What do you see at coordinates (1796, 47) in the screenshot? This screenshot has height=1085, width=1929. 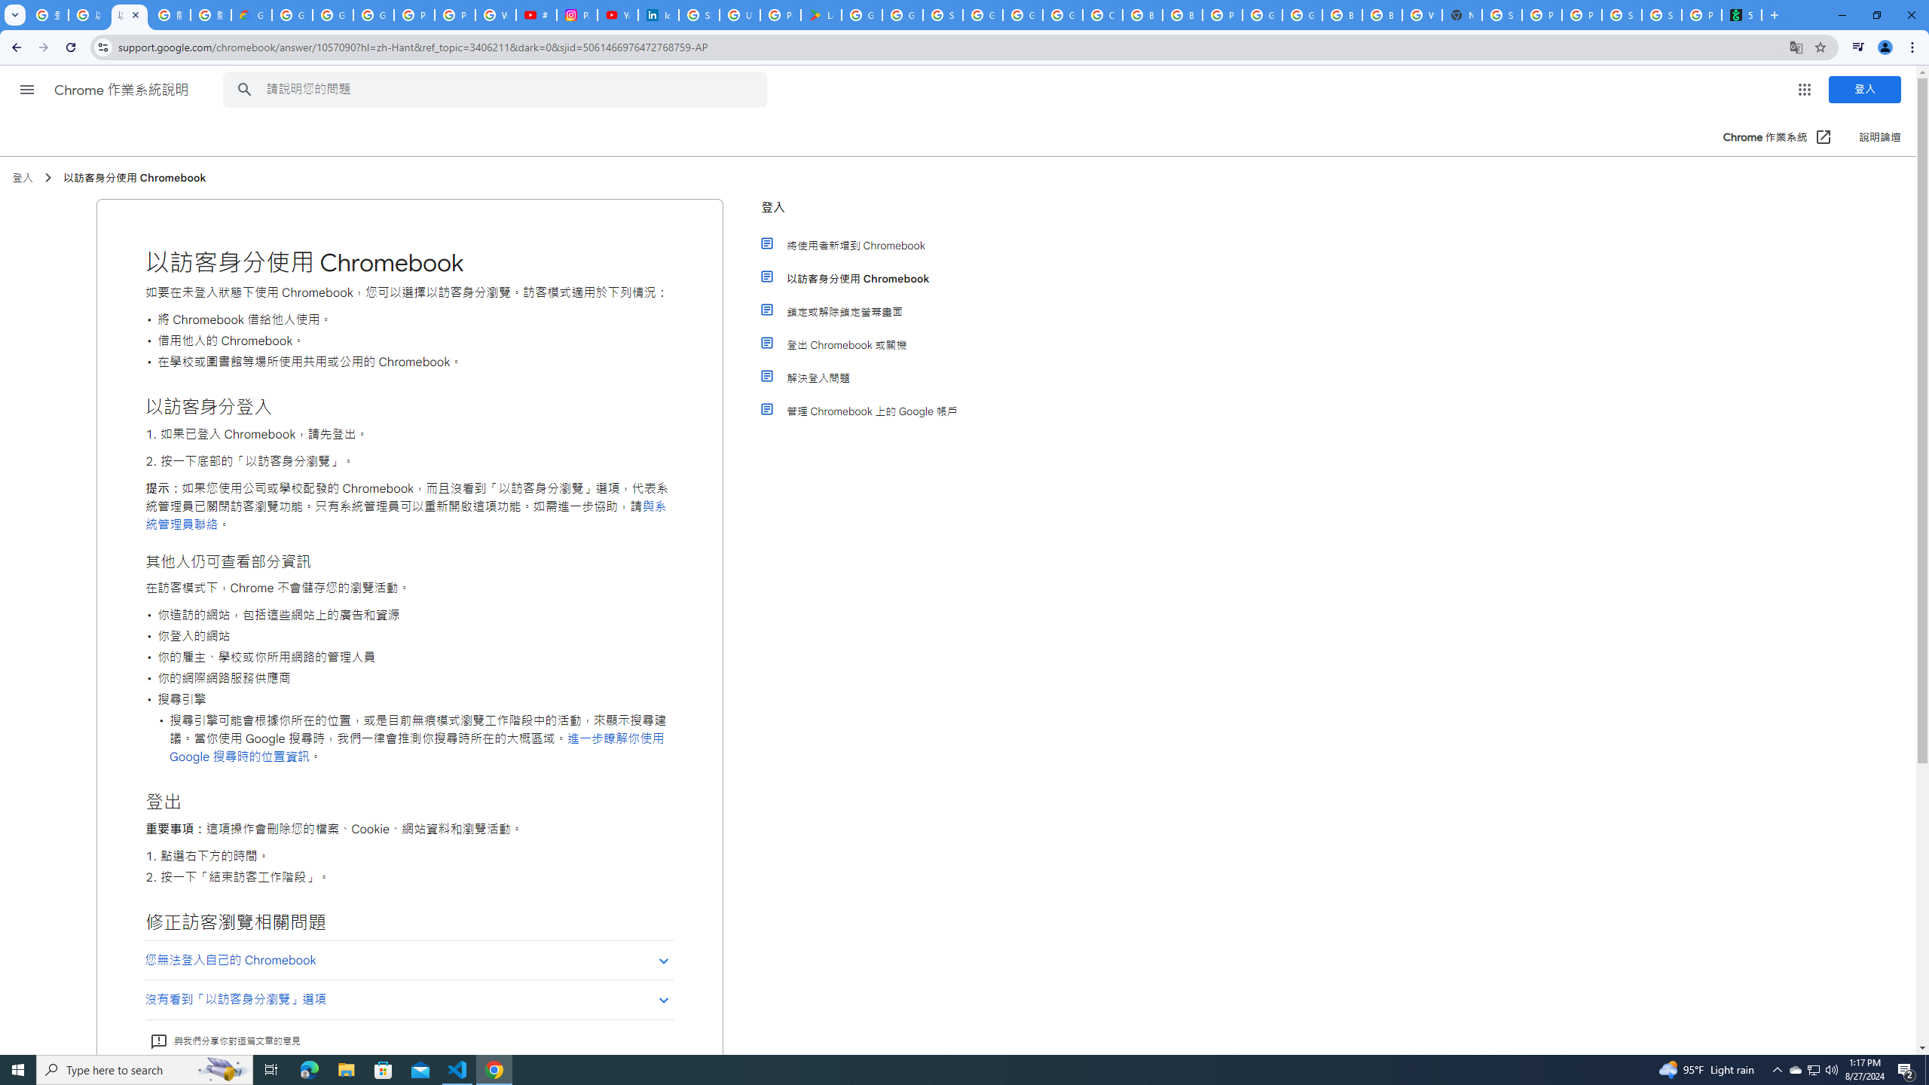 I see `Translate this page` at bounding box center [1796, 47].